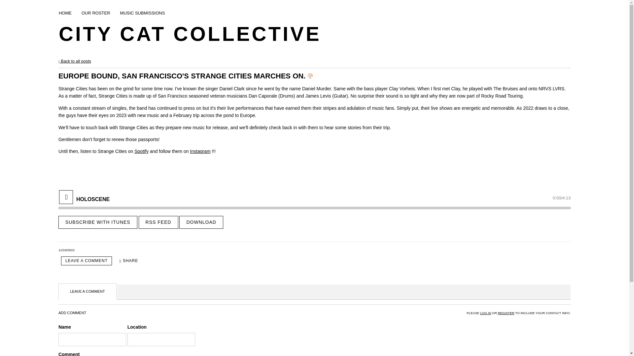 The width and height of the screenshot is (634, 356). Describe the element at coordinates (75, 61) in the screenshot. I see `Back to all posts` at that location.